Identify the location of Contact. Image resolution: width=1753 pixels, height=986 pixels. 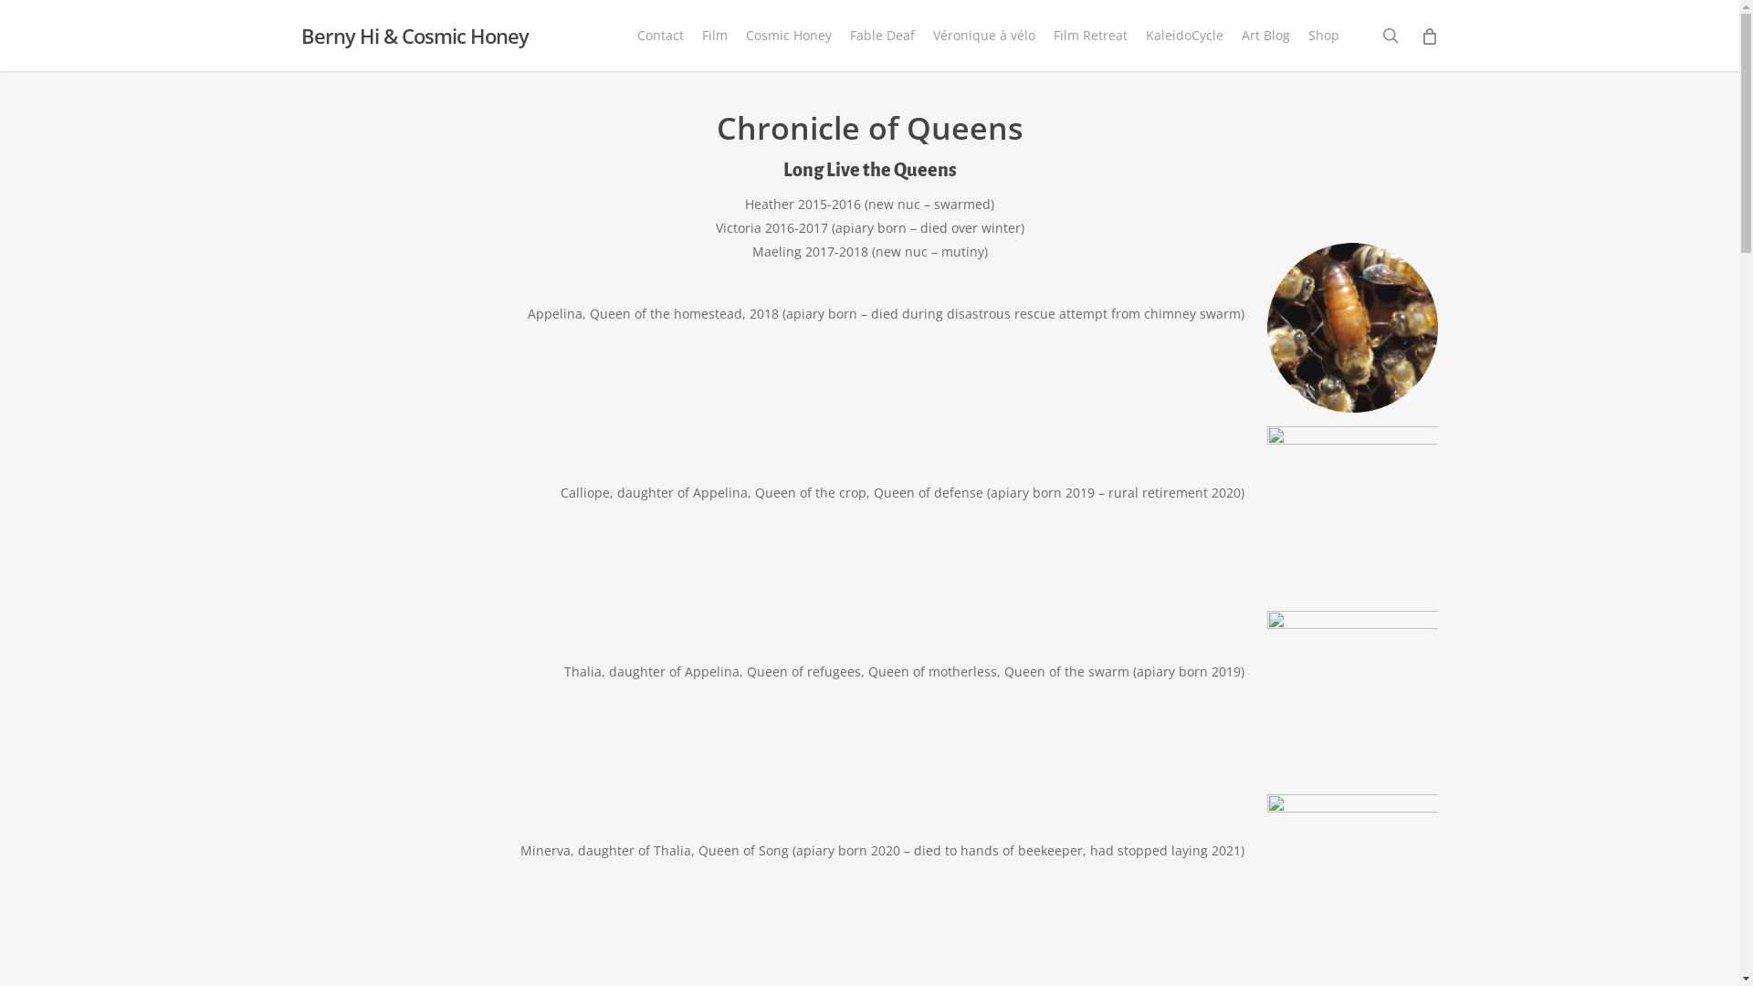
(661, 36).